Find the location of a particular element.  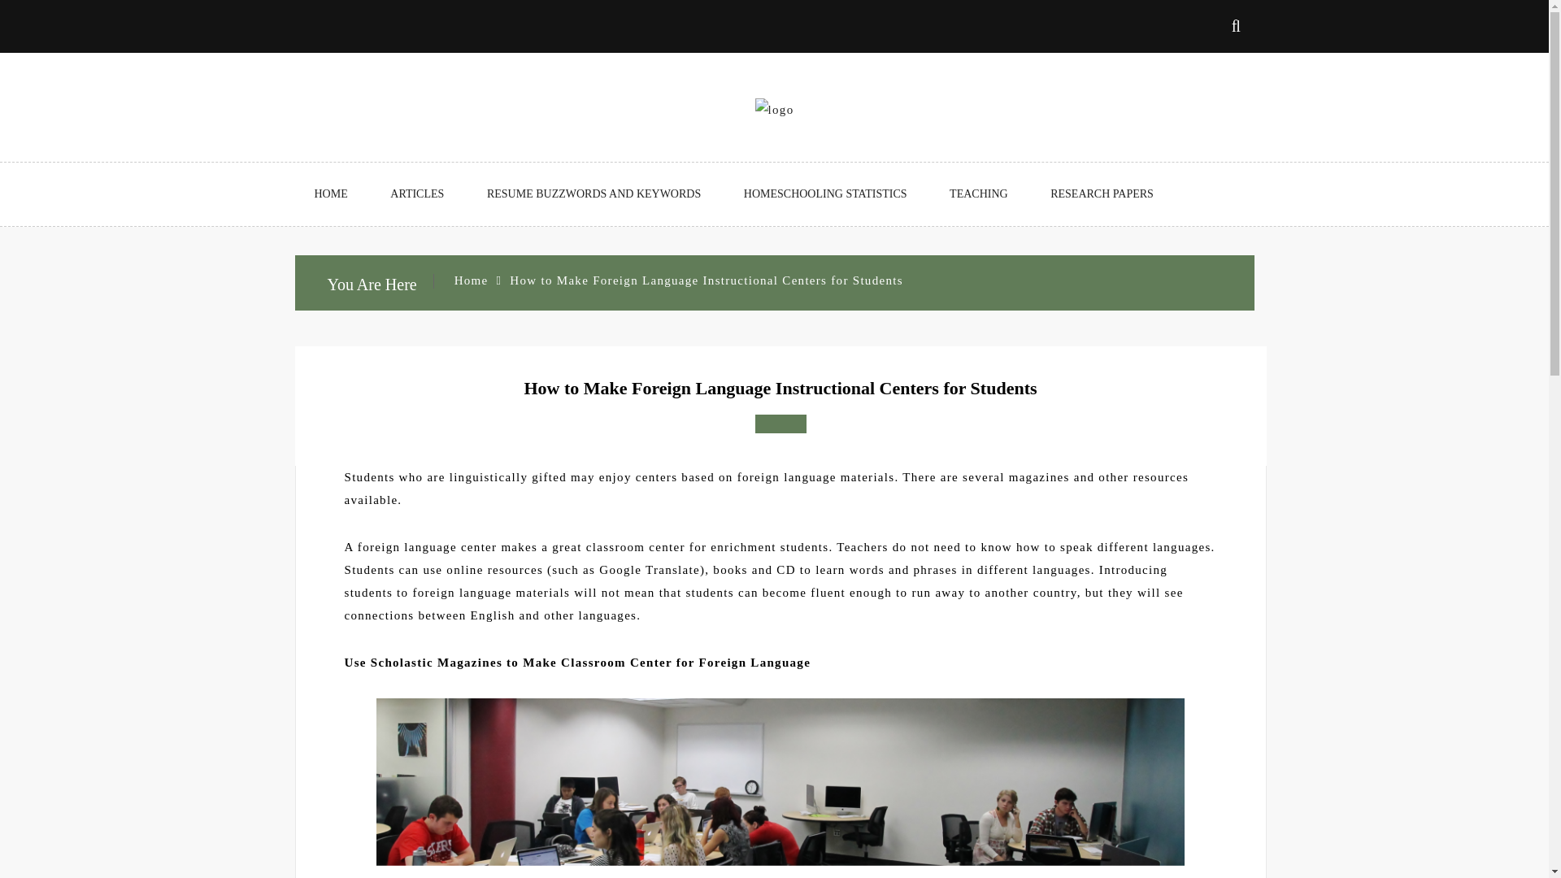

TEACHING is located at coordinates (979, 193).